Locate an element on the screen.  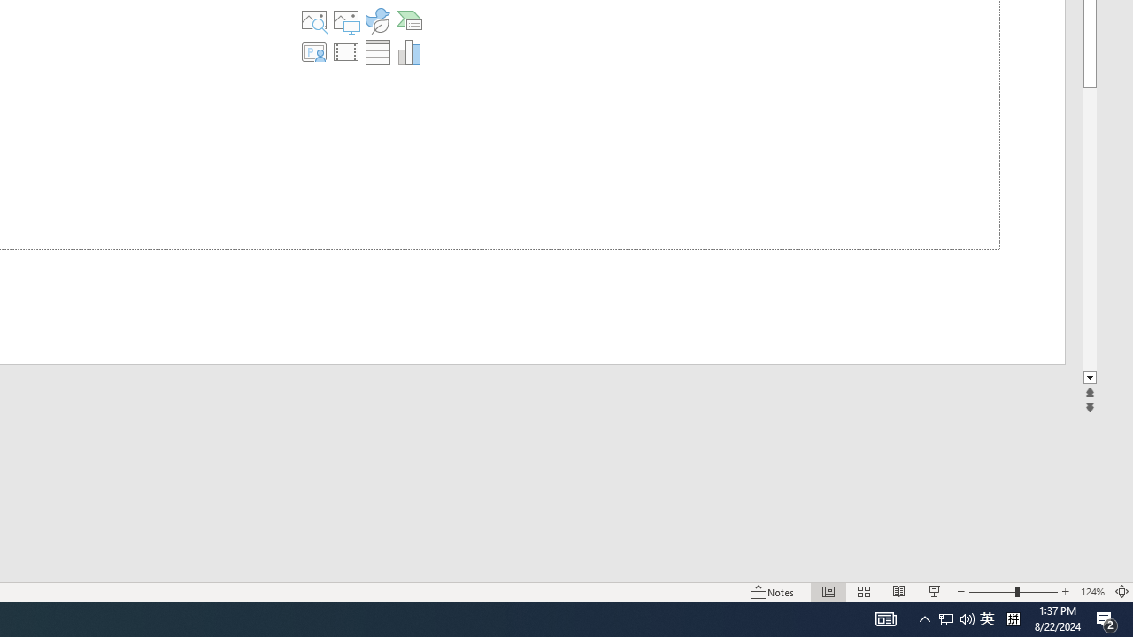
Insert Video is located at coordinates (346, 51).